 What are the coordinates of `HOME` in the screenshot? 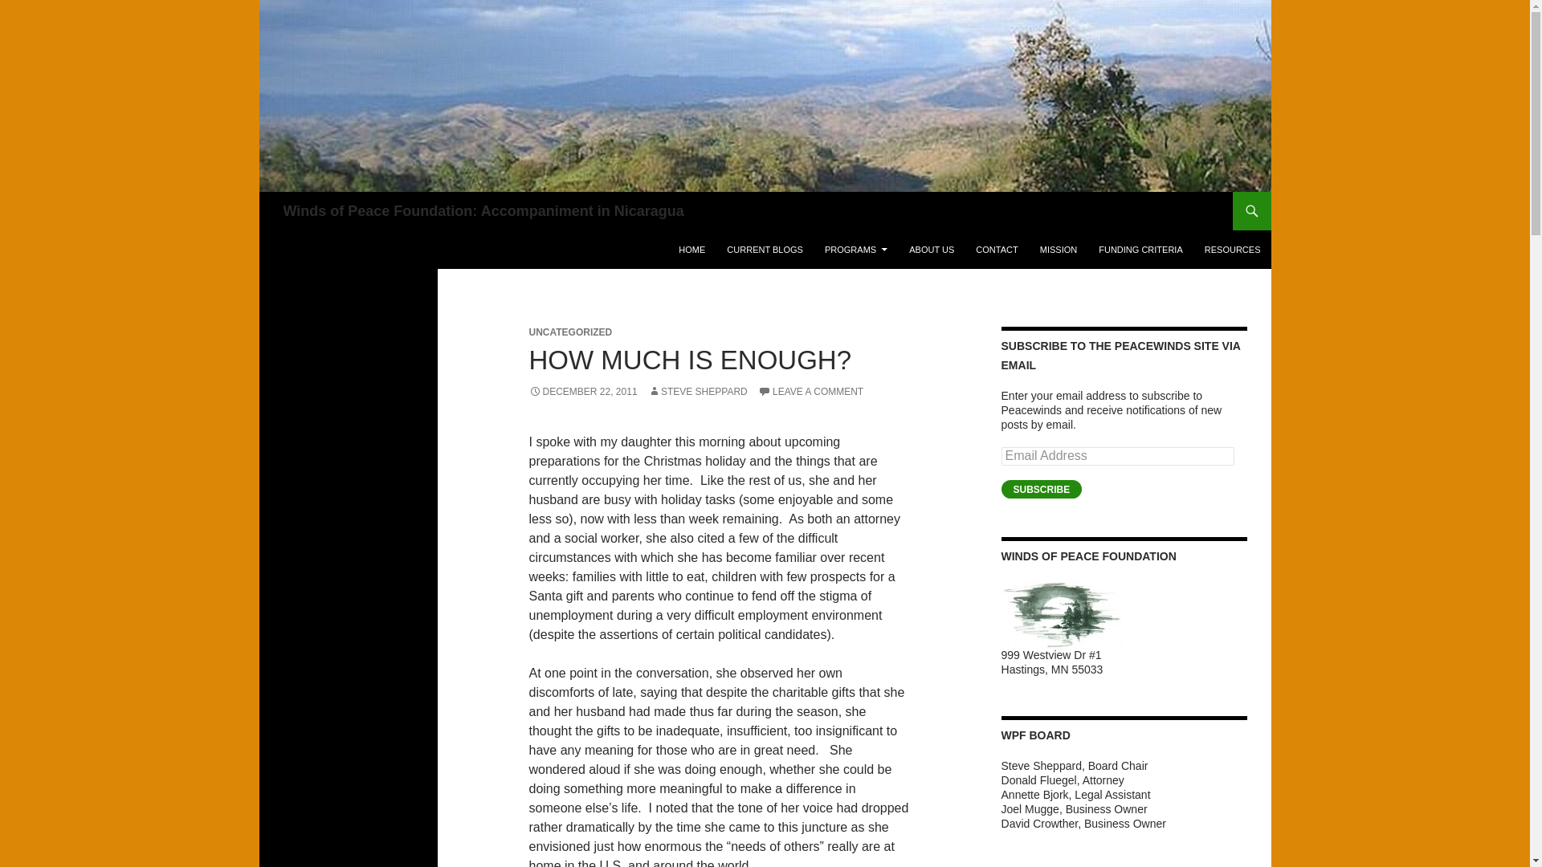 It's located at (692, 249).